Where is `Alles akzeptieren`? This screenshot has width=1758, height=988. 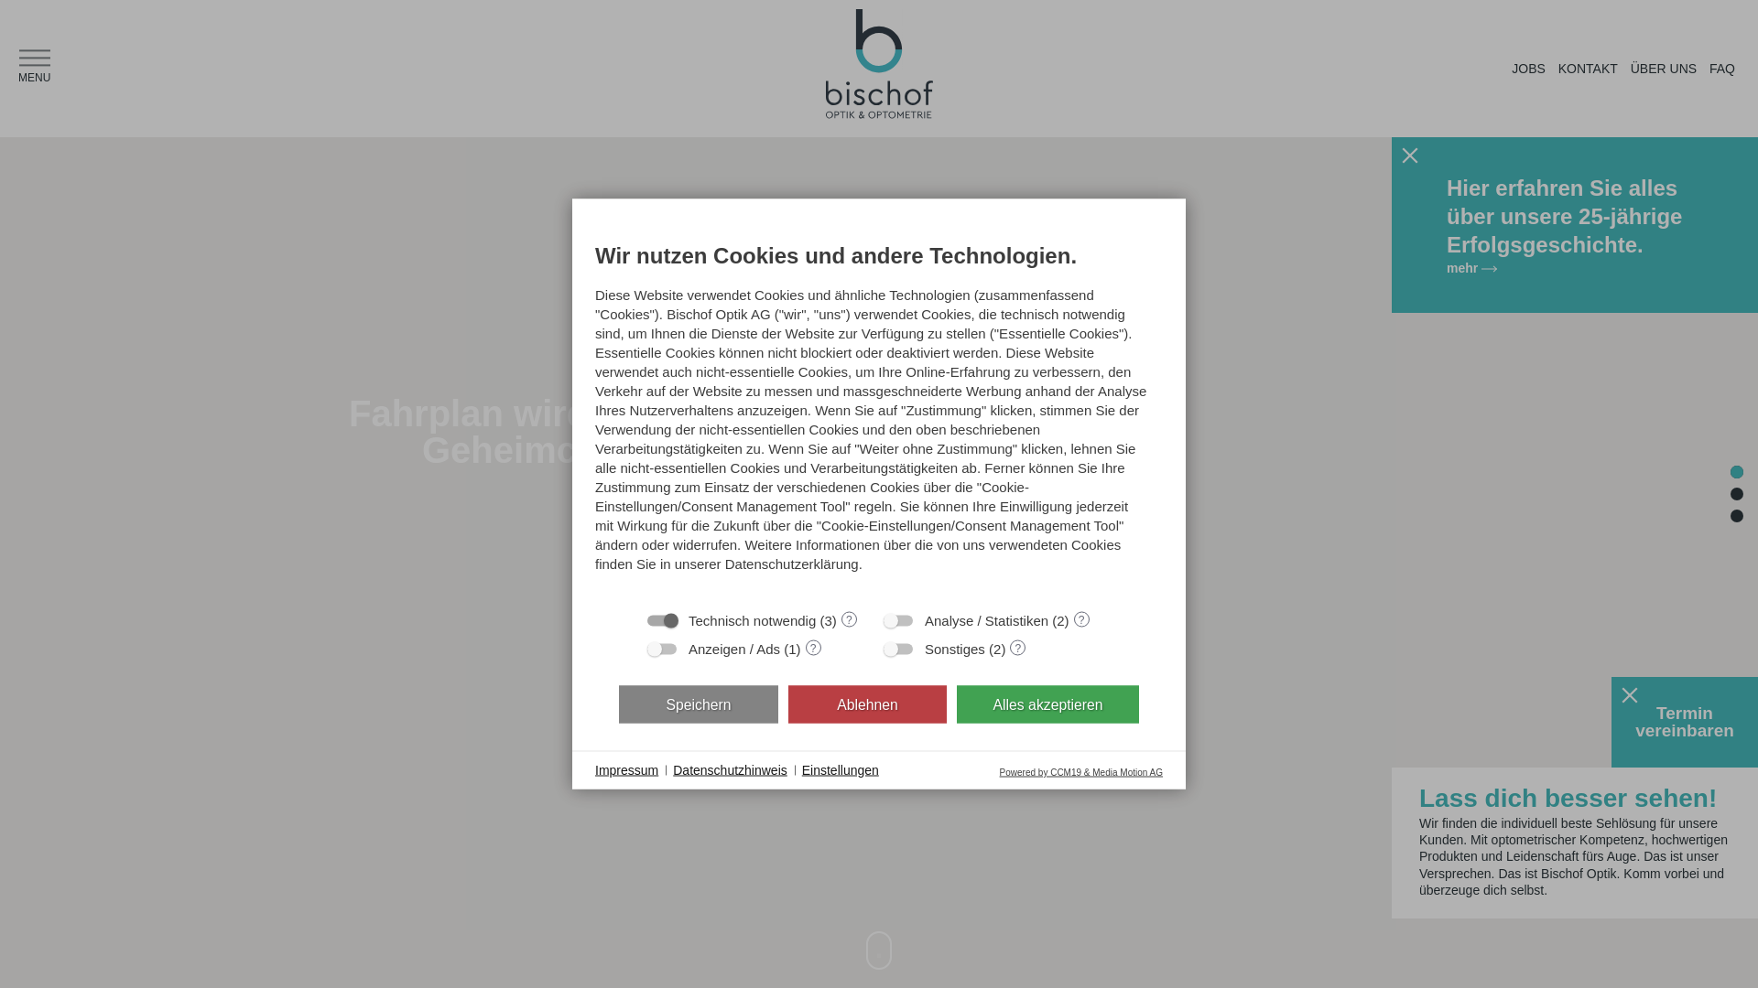
Alles akzeptieren is located at coordinates (1047, 704).